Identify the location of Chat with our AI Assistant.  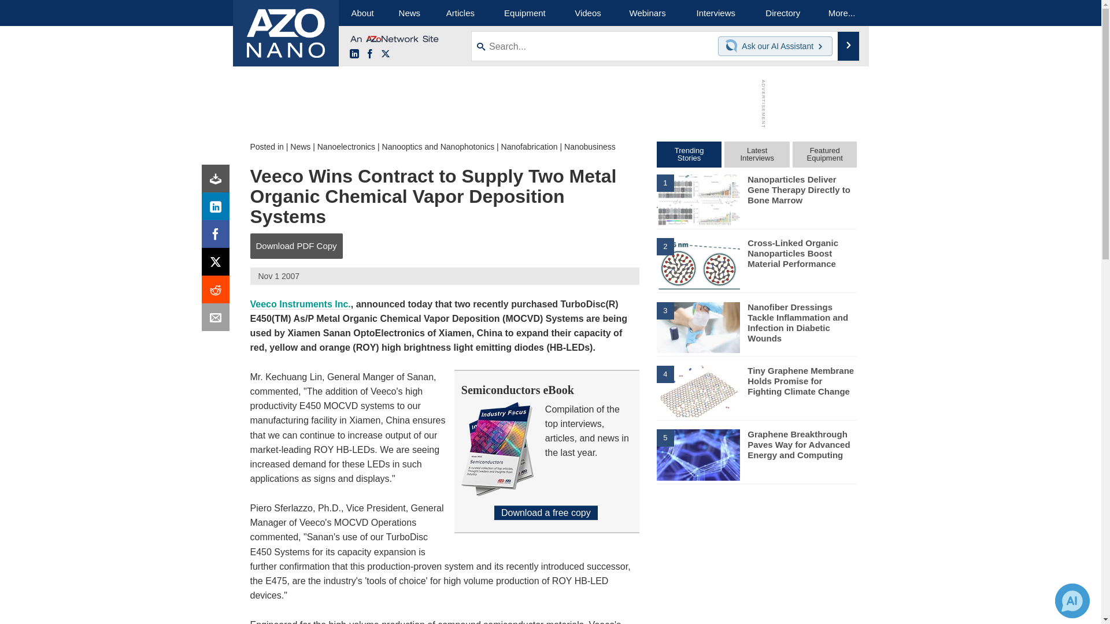
(733, 46).